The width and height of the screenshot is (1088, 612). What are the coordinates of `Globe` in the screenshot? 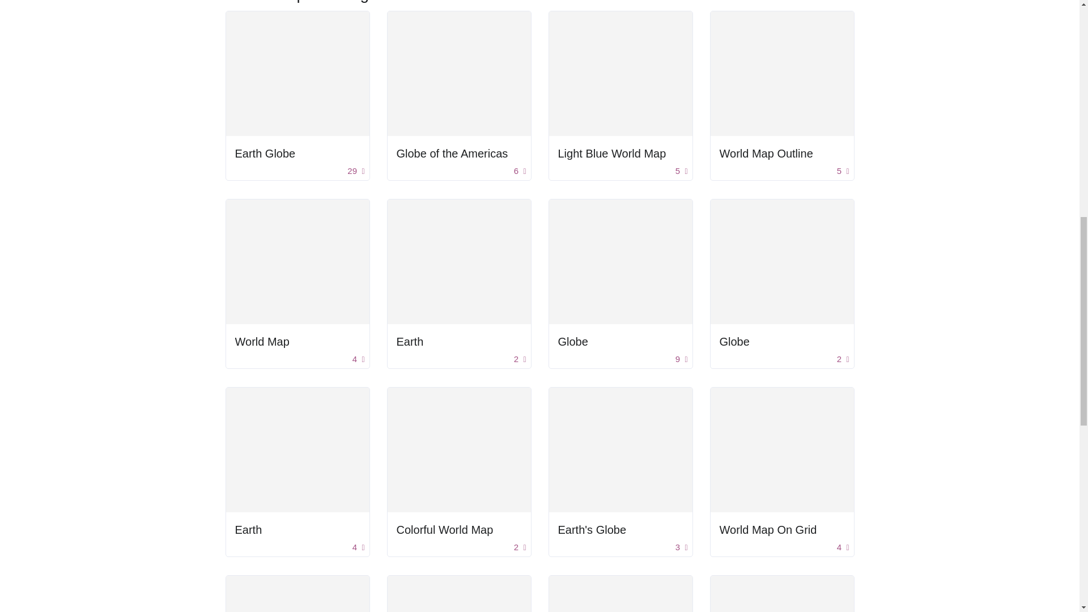 It's located at (620, 341).